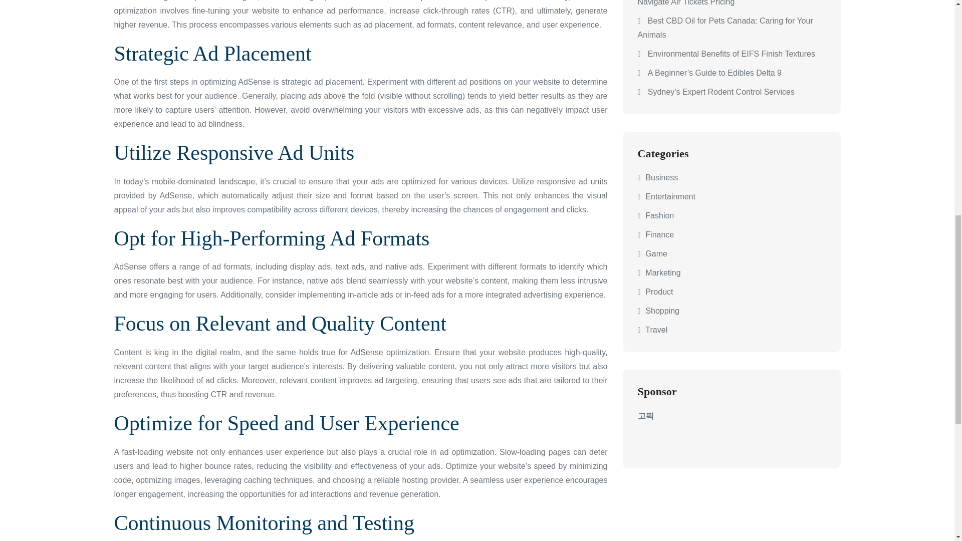 This screenshot has width=962, height=541. What do you see at coordinates (662, 311) in the screenshot?
I see `Shopping` at bounding box center [662, 311].